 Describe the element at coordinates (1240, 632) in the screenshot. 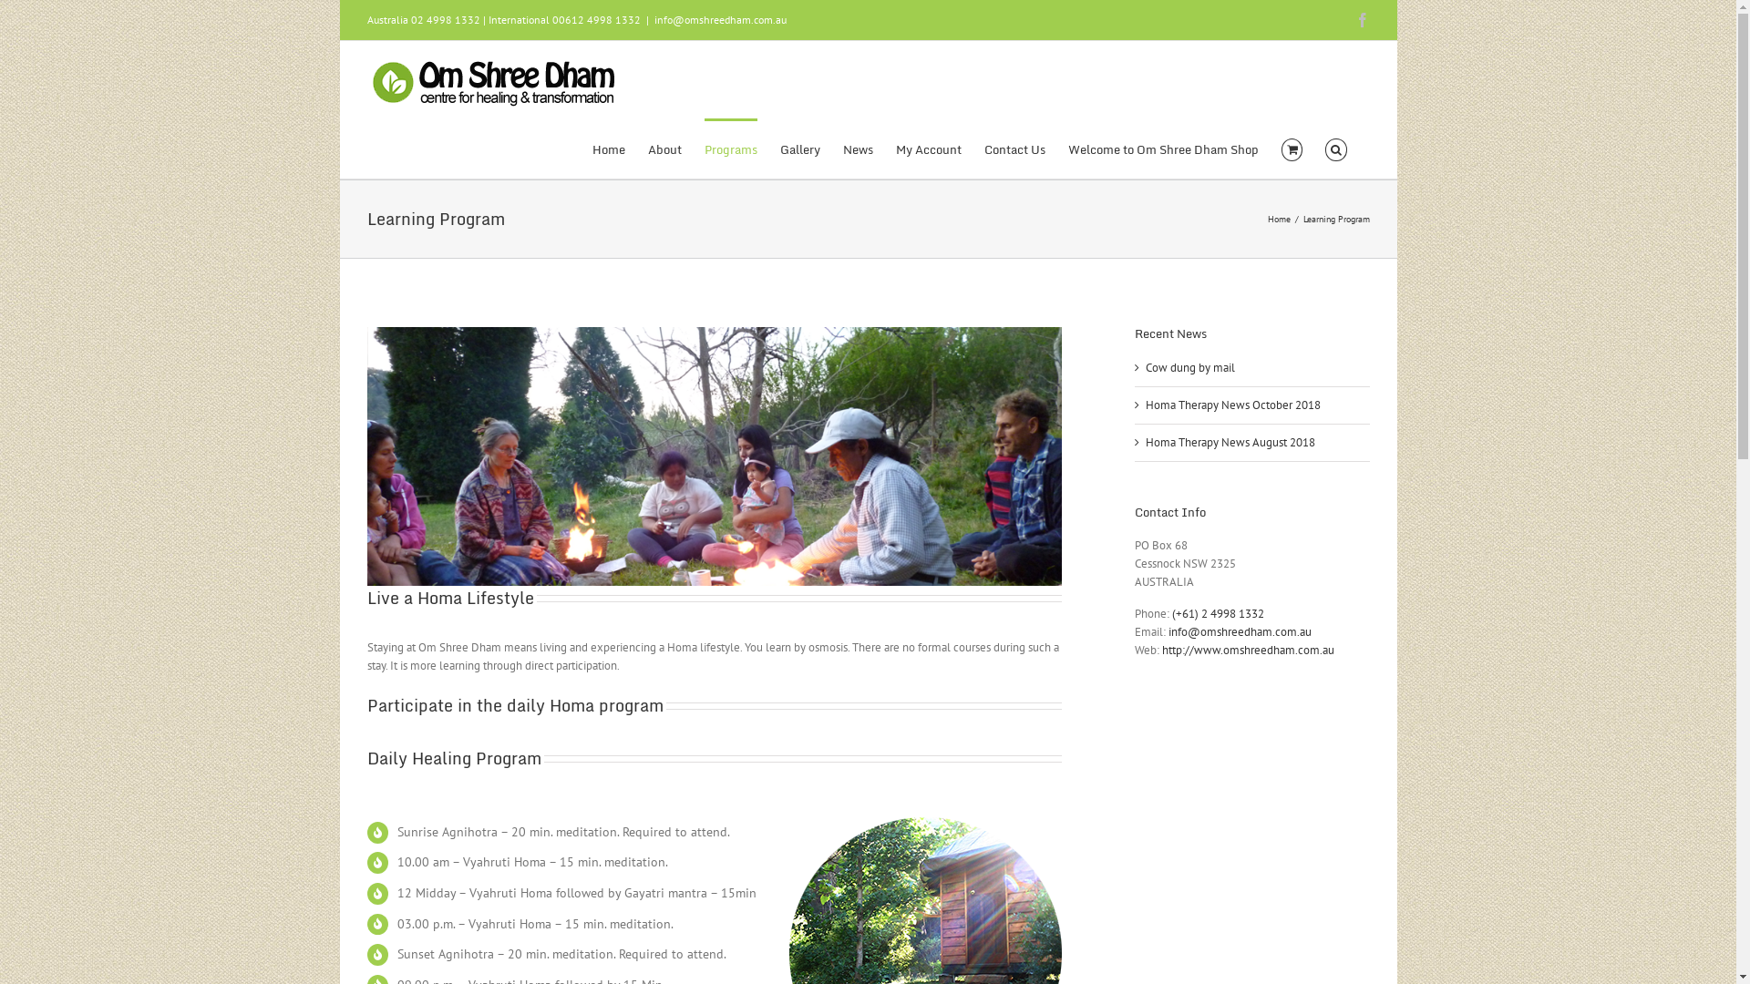

I see `info@omshreedham.com.au` at that location.